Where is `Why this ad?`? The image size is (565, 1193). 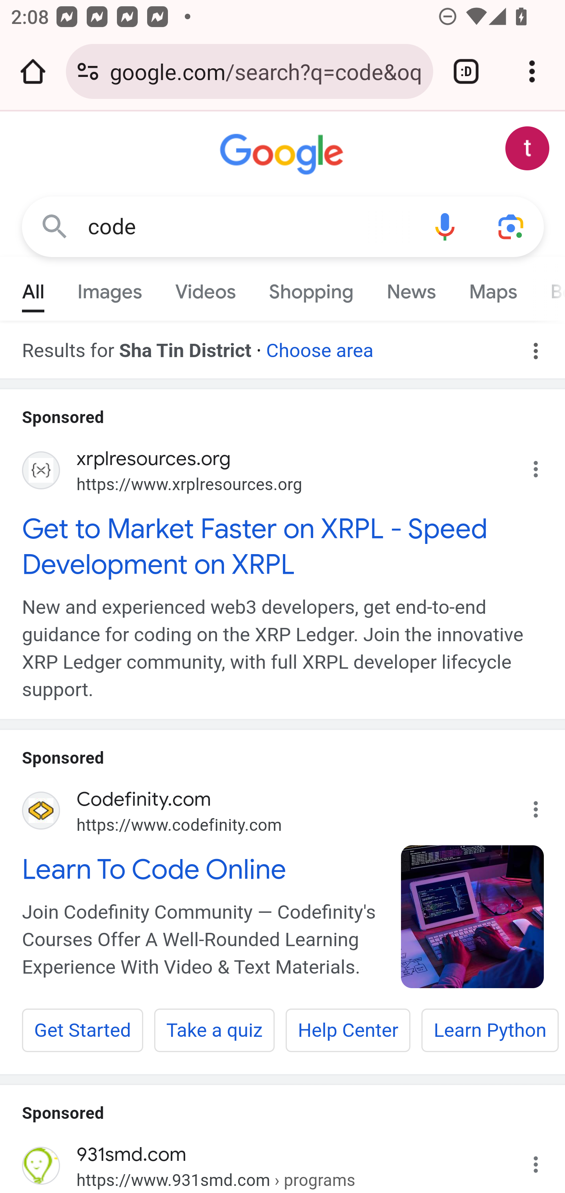
Why this ad? is located at coordinates (543, 1160).